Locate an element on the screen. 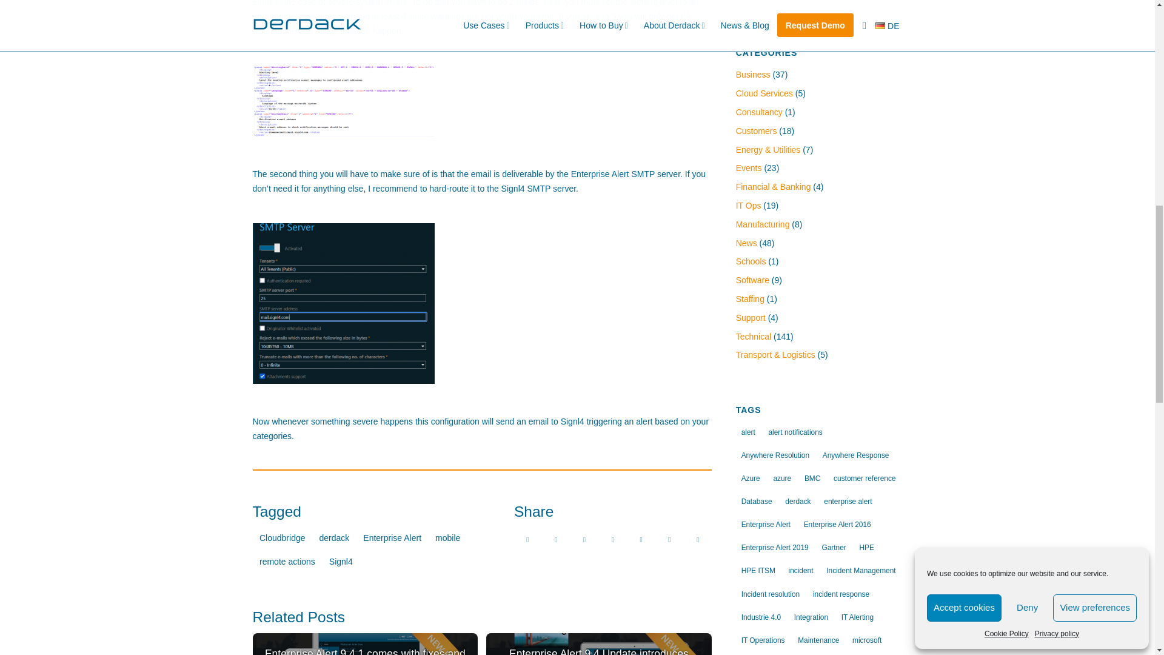  Latest news around Derdack and Enterprise Alert  is located at coordinates (746, 243).